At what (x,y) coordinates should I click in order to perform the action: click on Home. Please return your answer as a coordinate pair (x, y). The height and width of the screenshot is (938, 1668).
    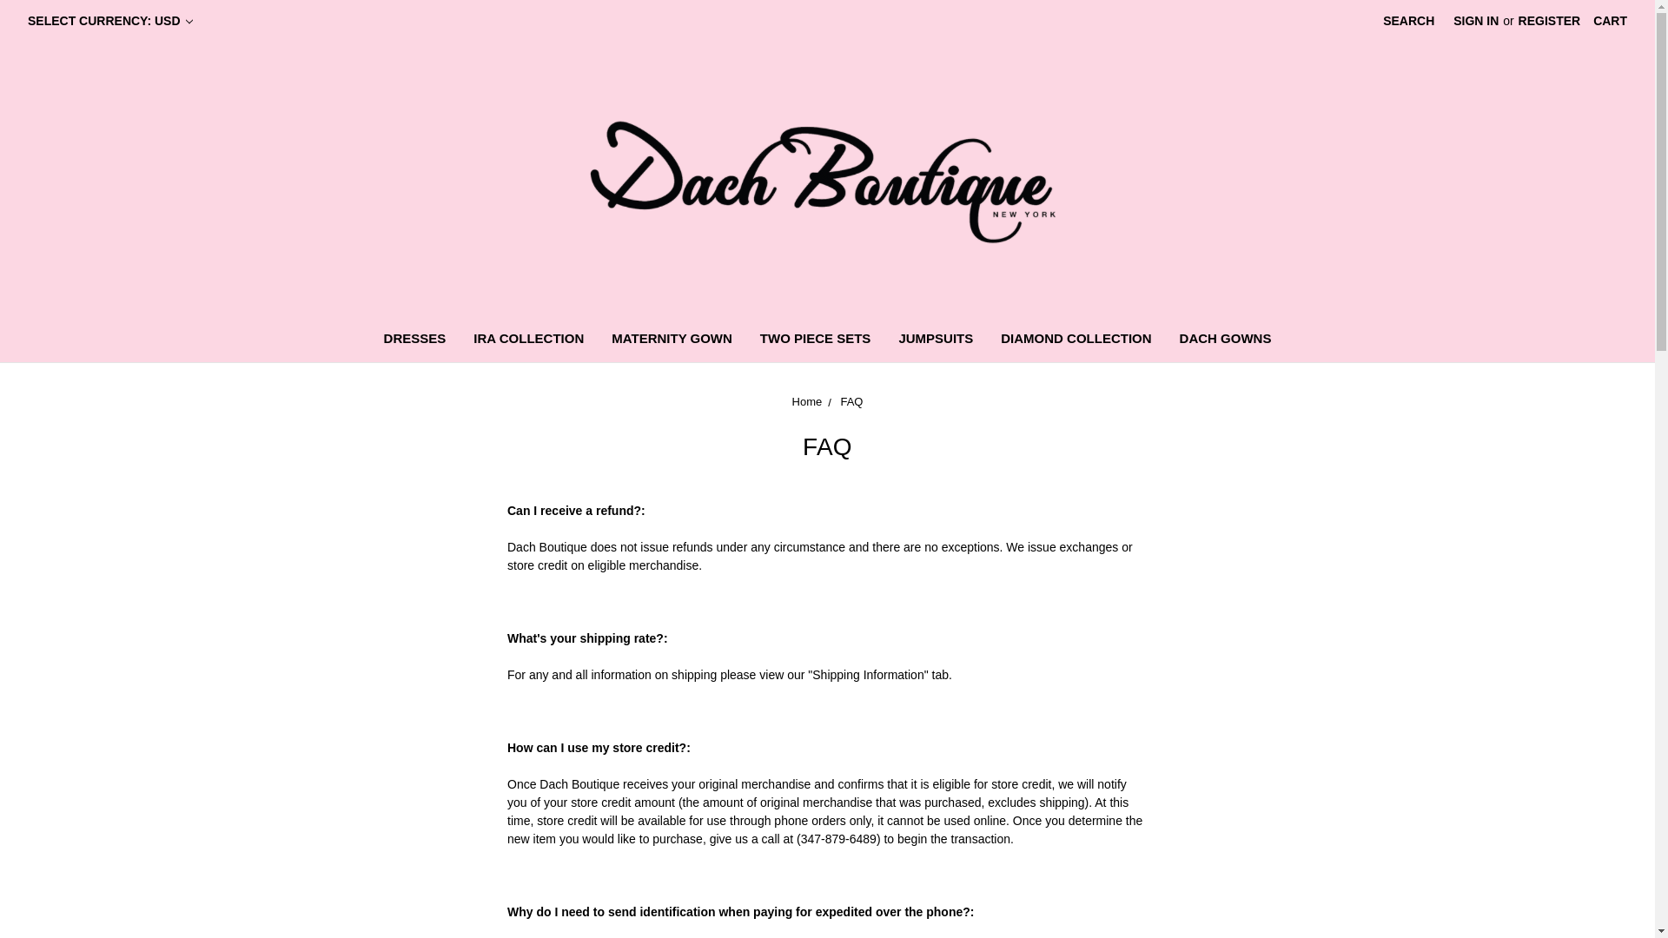
    Looking at the image, I should click on (807, 401).